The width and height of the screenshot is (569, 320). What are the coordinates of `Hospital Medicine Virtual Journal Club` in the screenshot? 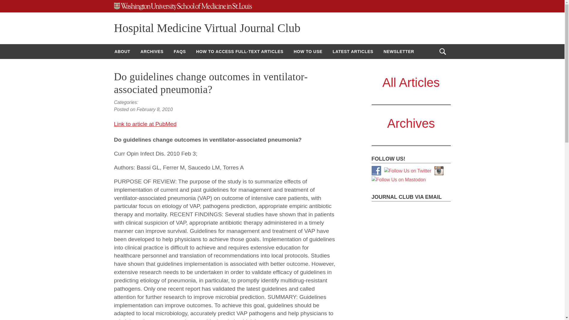 It's located at (207, 28).